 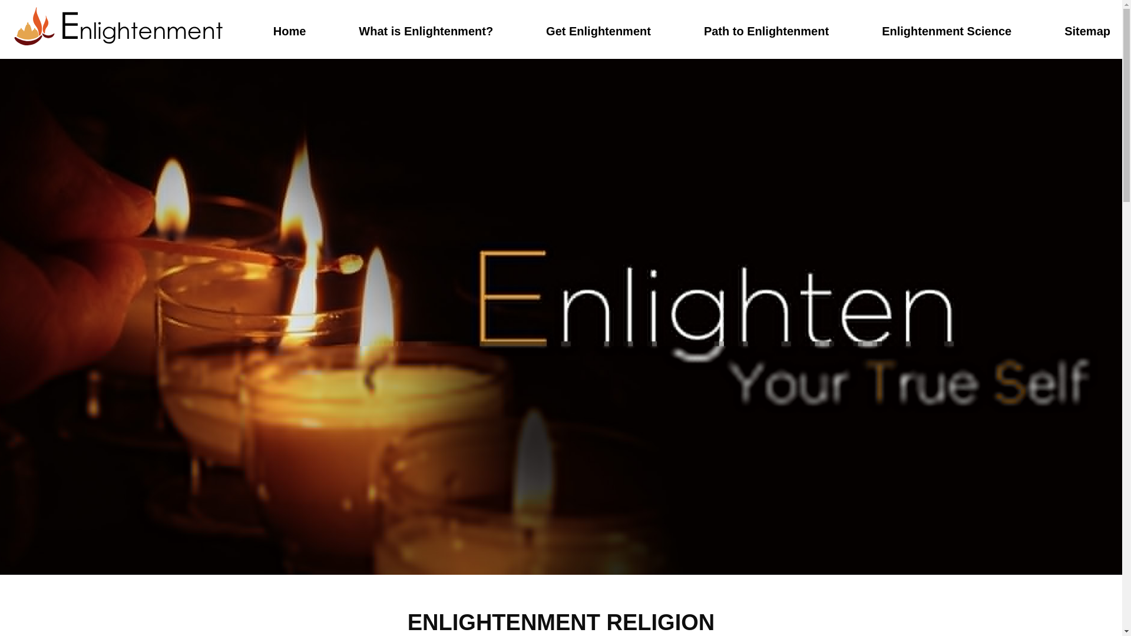 What do you see at coordinates (290, 31) in the screenshot?
I see `Home` at bounding box center [290, 31].